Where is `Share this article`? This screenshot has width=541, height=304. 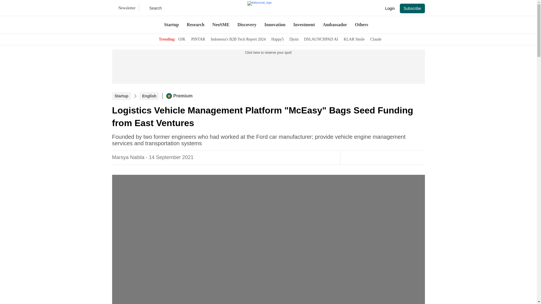 Share this article is located at coordinates (410, 157).